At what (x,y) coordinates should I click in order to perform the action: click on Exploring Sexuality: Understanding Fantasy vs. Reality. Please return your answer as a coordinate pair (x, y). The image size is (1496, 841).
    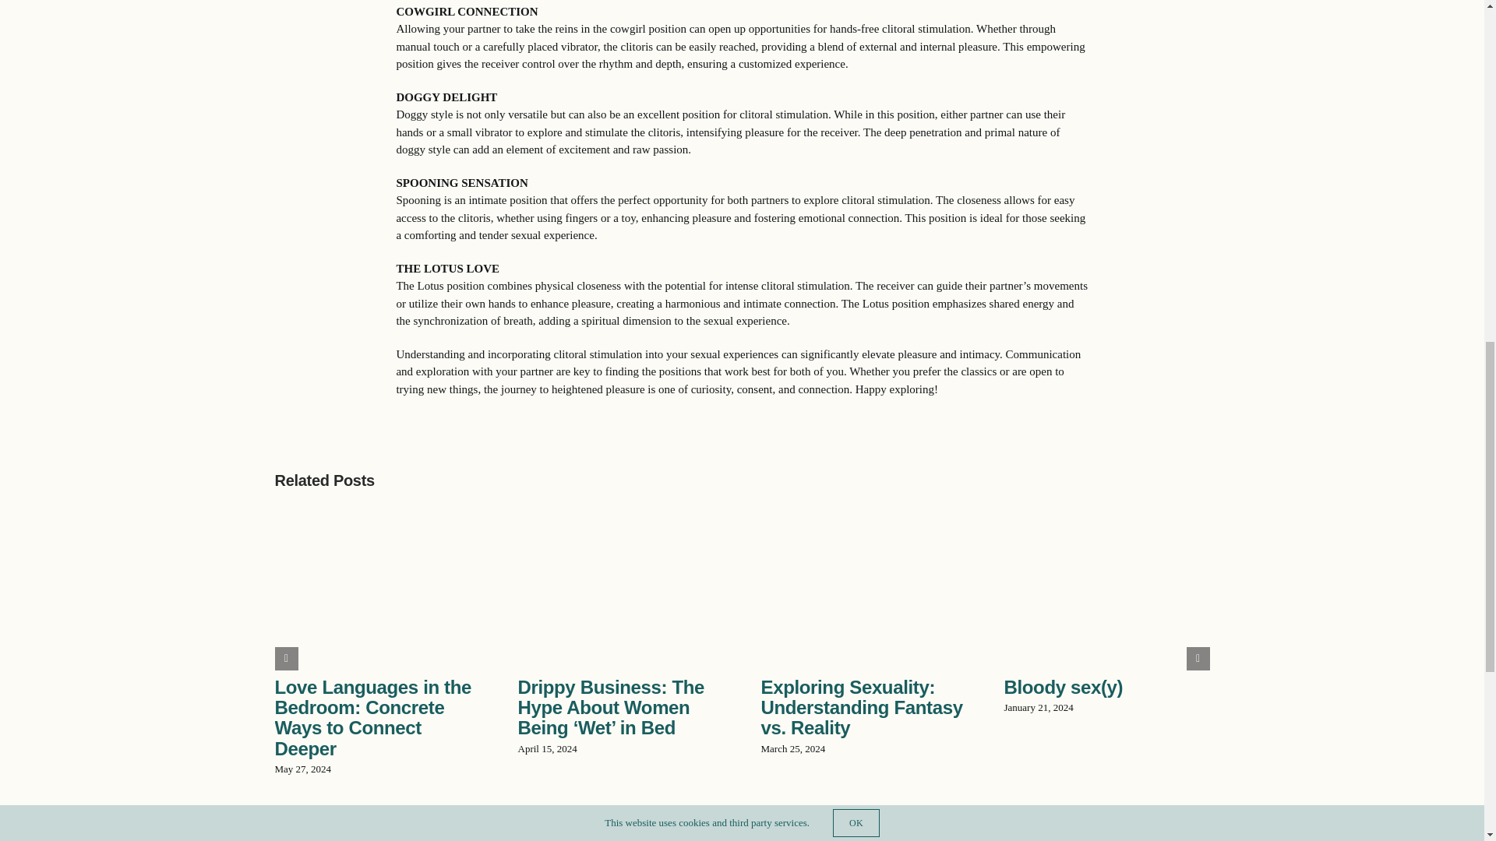
    Looking at the image, I should click on (860, 708).